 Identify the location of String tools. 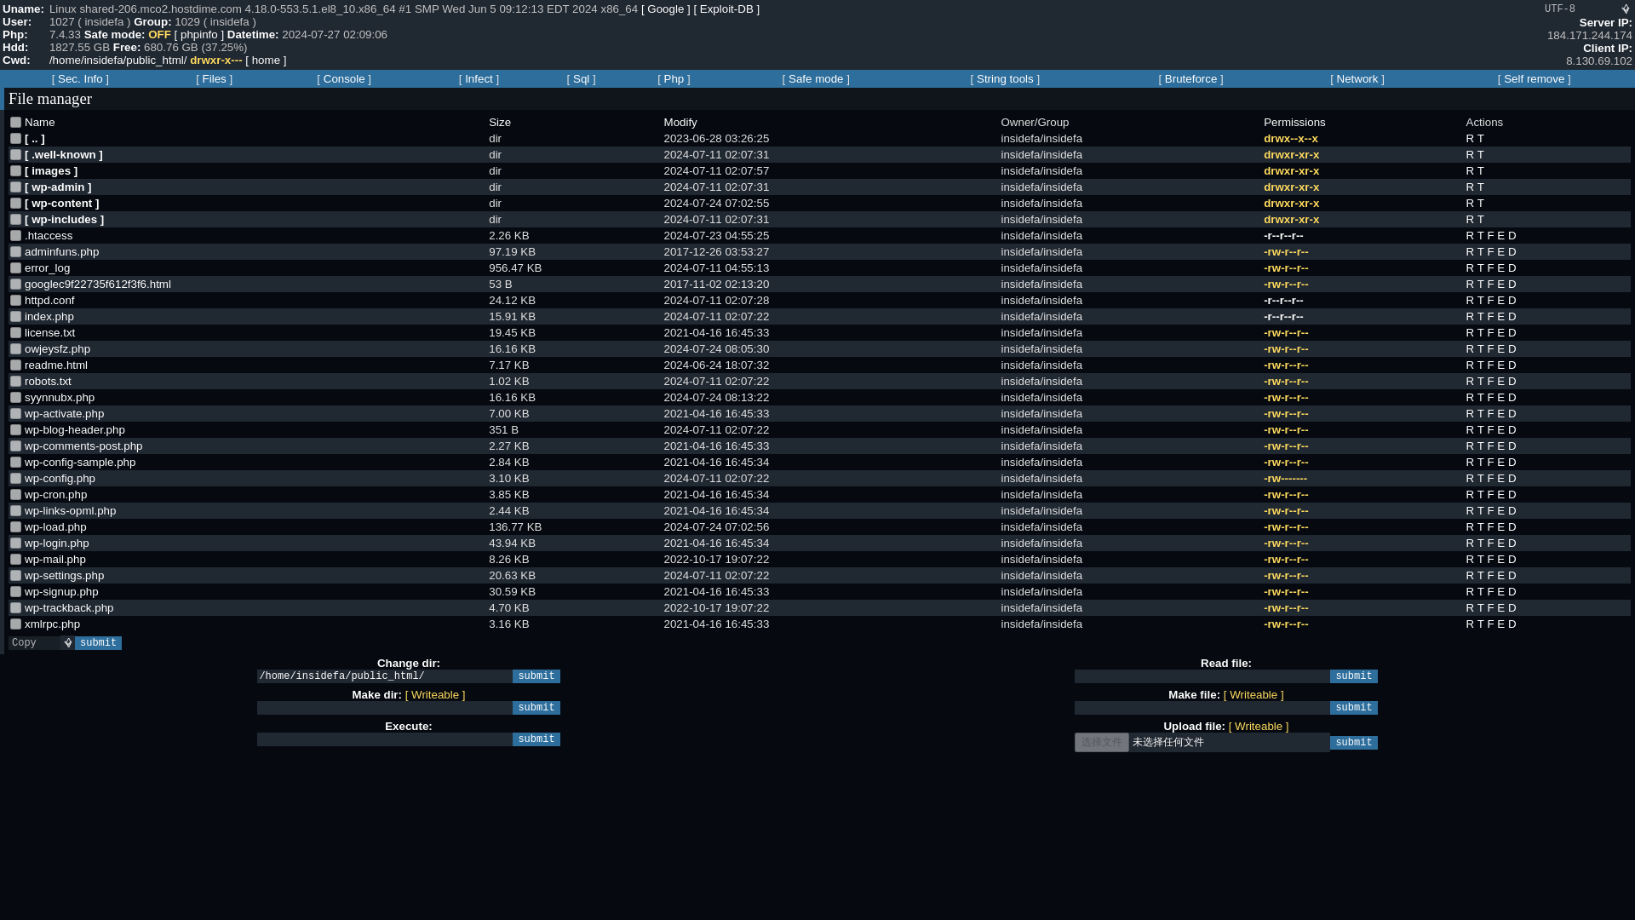
(1005, 78).